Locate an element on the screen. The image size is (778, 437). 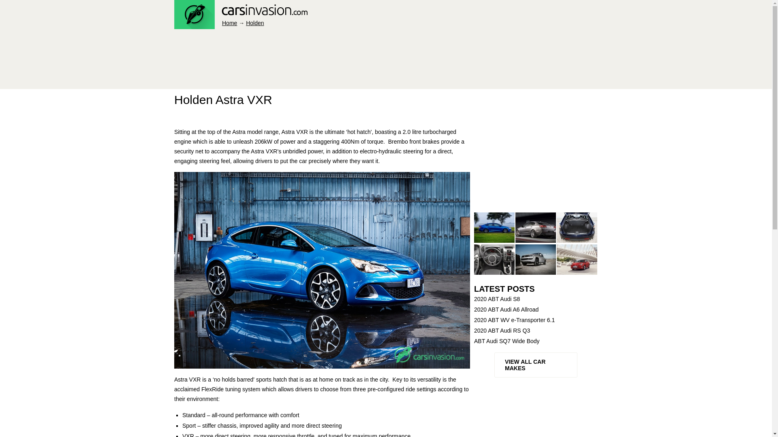
2020 ABT WV e-Transporter 6.1 is located at coordinates (536, 320).